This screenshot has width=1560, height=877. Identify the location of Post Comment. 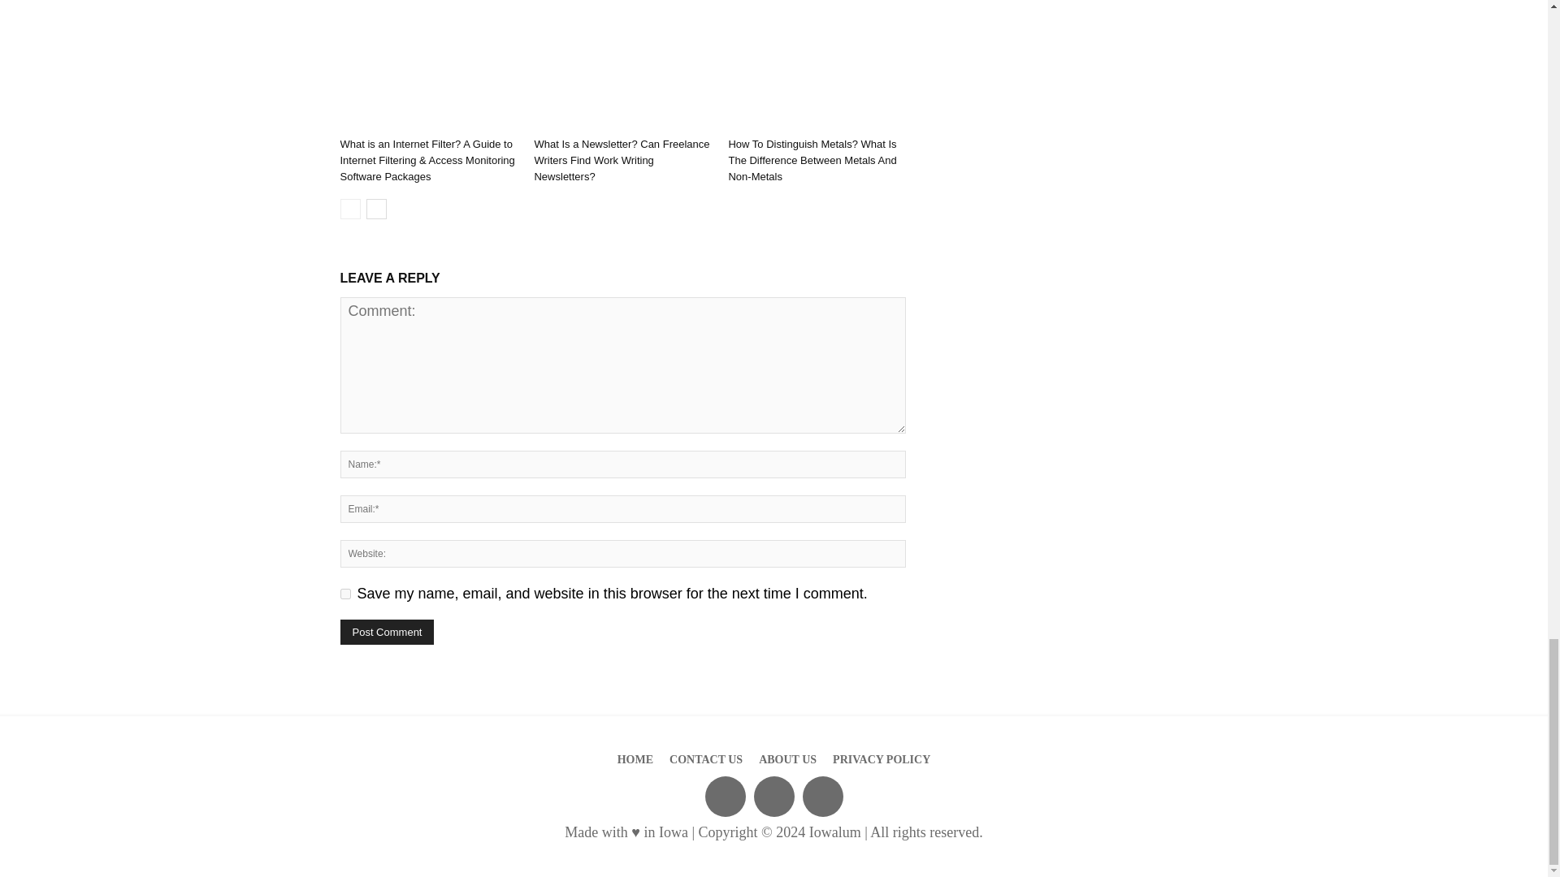
(387, 632).